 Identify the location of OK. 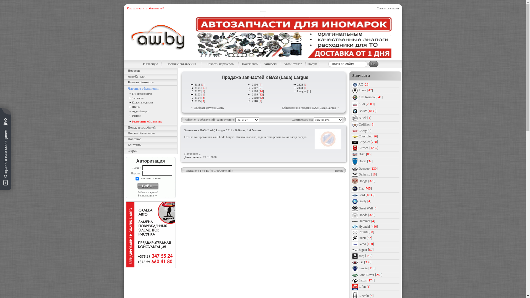
(373, 64).